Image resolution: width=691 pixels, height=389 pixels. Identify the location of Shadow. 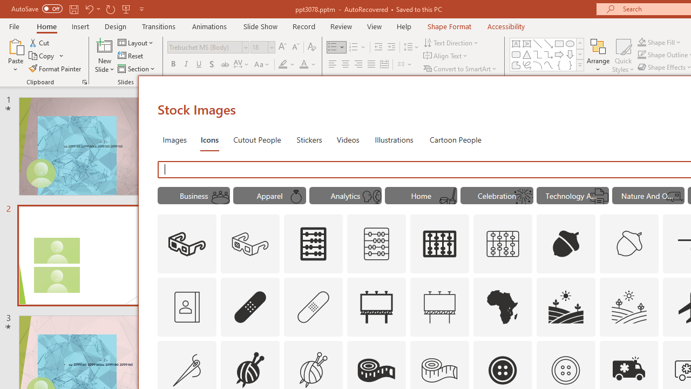
(212, 65).